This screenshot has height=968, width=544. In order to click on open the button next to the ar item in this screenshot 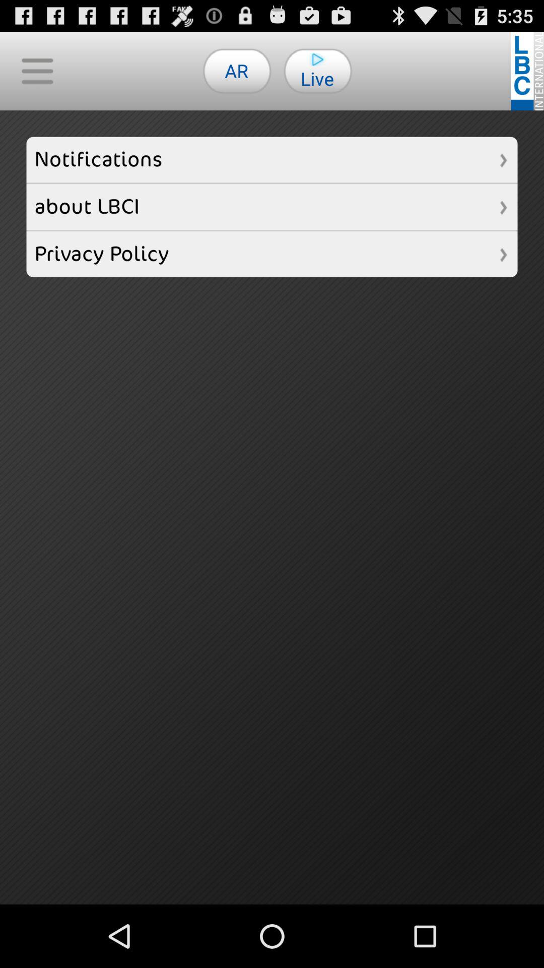, I will do `click(37, 71)`.